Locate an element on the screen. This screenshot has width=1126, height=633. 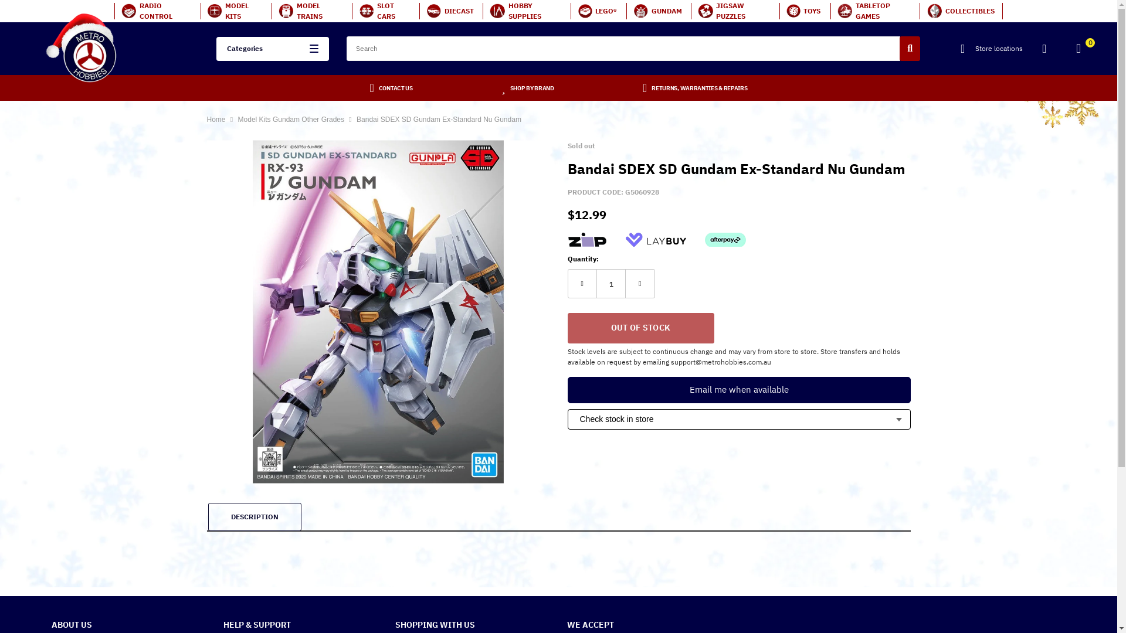
DESCRIPTION is located at coordinates (255, 517).